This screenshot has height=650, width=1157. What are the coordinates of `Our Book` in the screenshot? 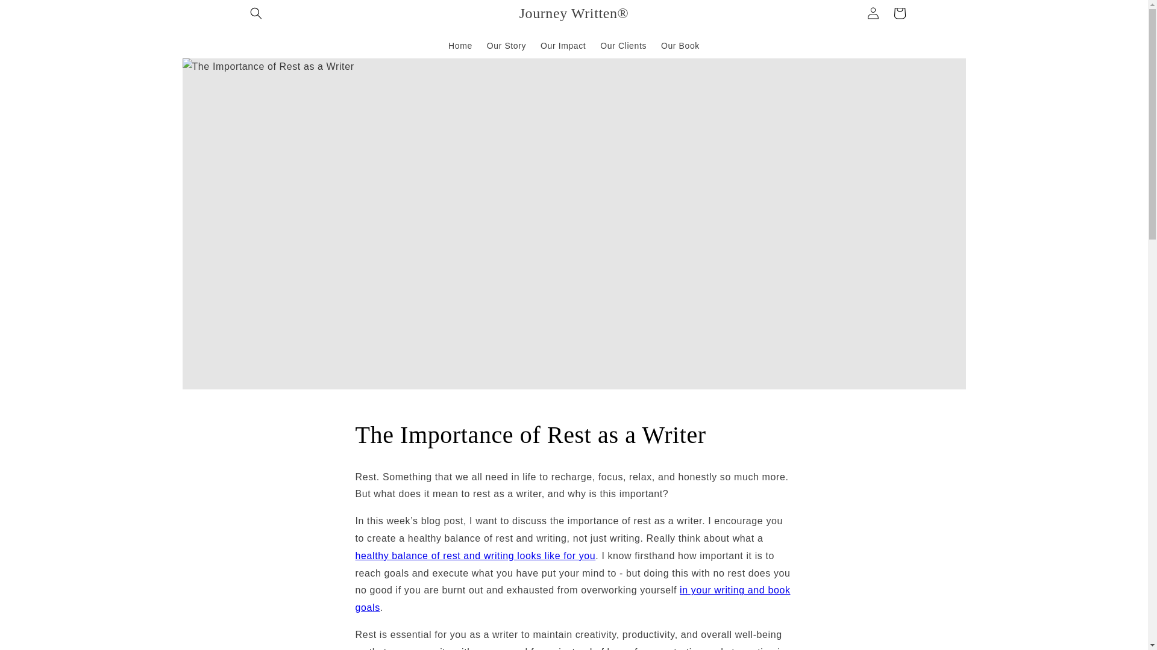 It's located at (680, 45).